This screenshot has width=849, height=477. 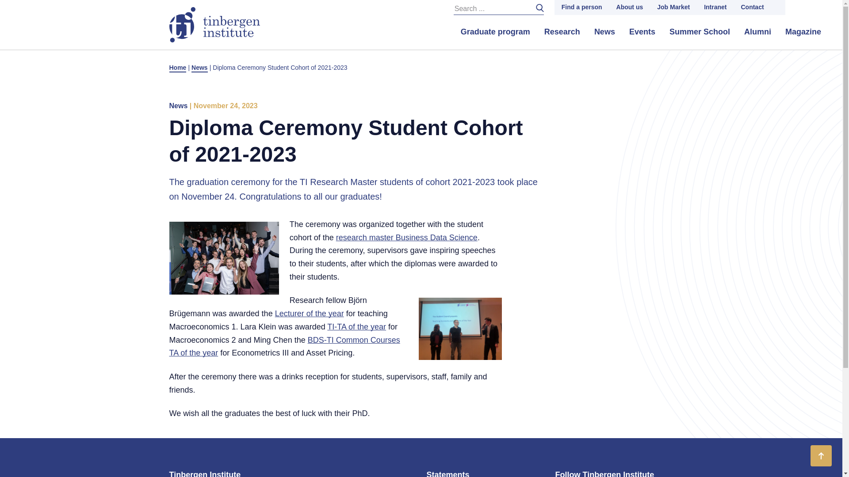 What do you see at coordinates (582, 7) in the screenshot?
I see `Find a person` at bounding box center [582, 7].